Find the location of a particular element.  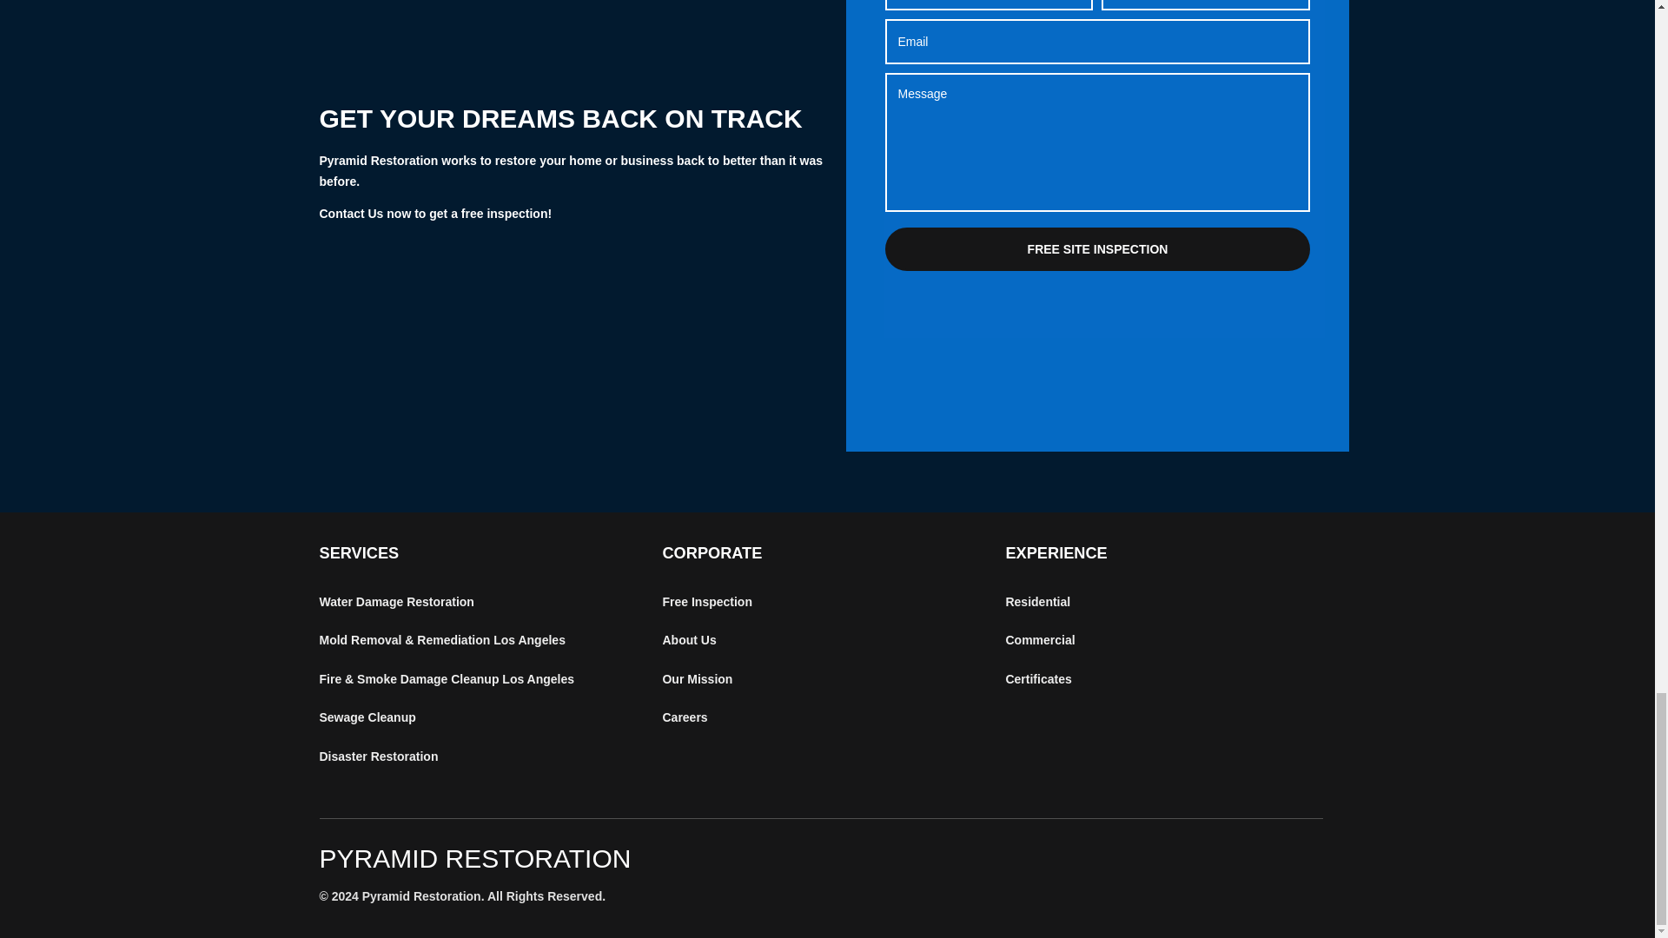

Free Site Inspection is located at coordinates (1097, 249).